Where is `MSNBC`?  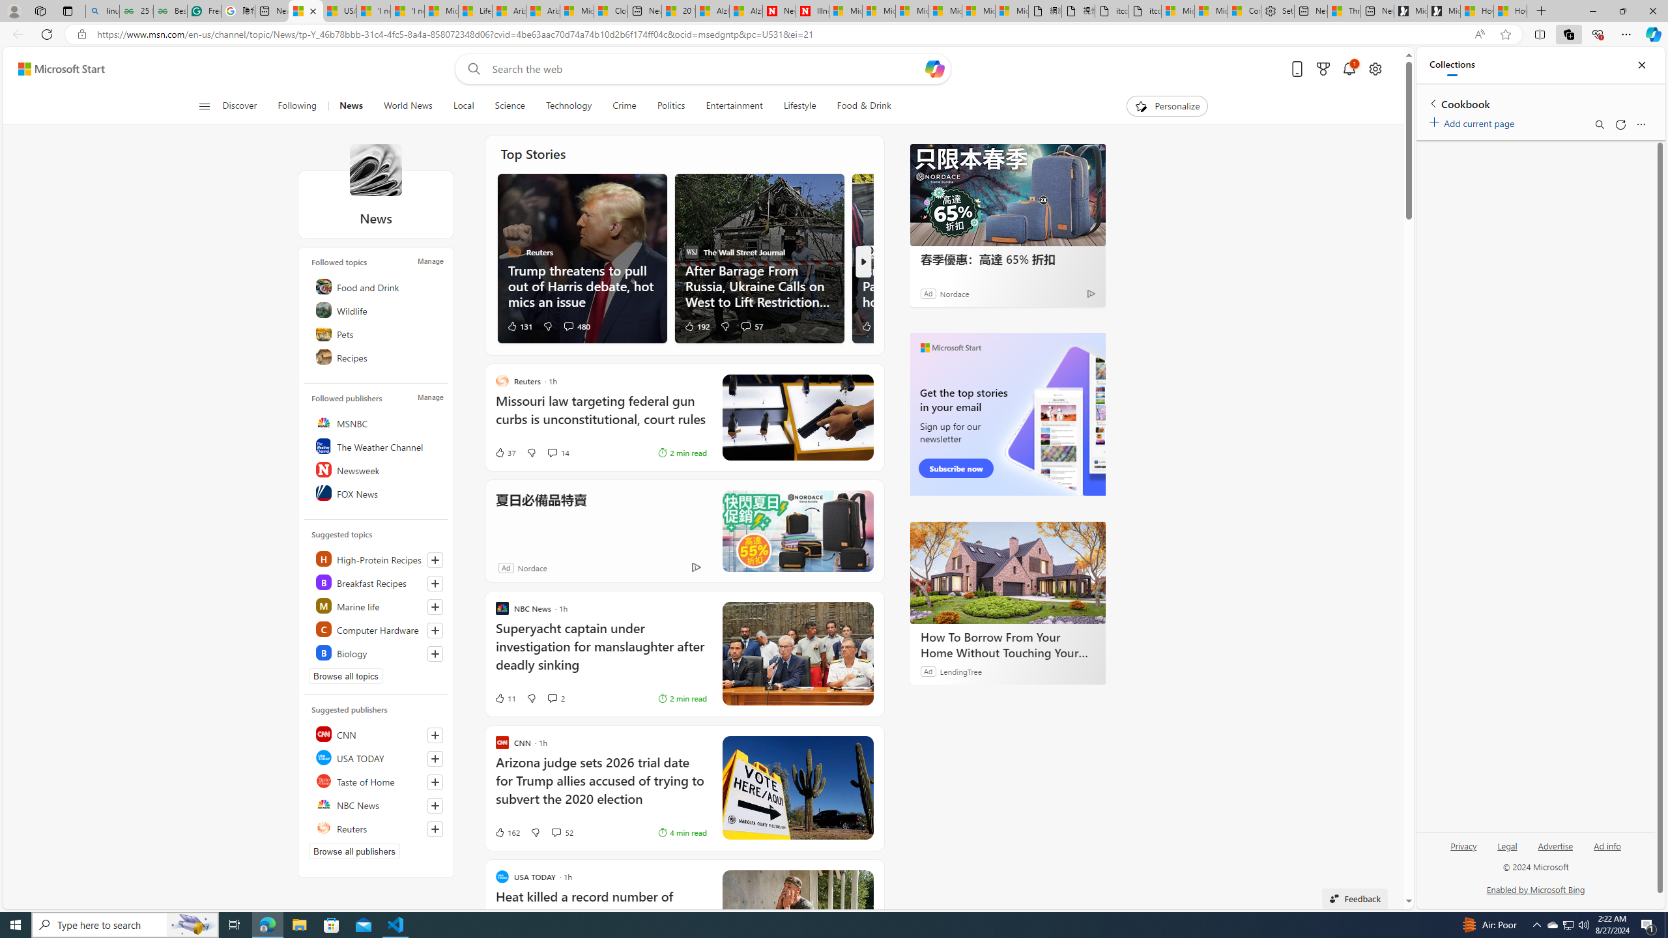 MSNBC is located at coordinates (377, 423).